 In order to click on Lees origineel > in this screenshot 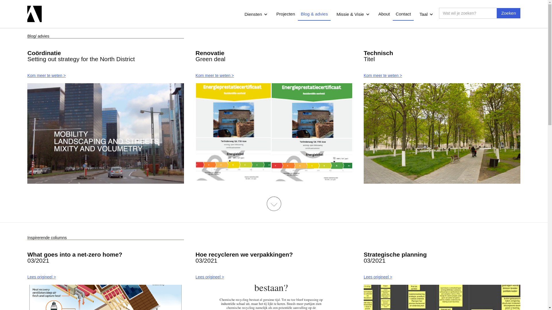, I will do `click(106, 277)`.